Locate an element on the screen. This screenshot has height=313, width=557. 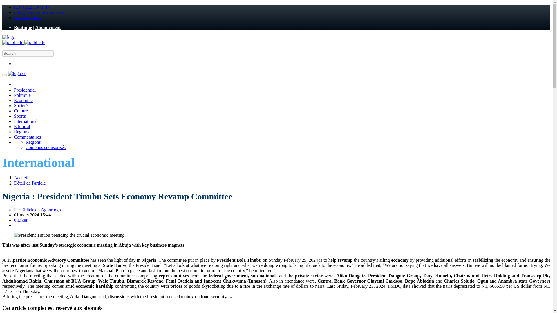
International is located at coordinates (26, 121).